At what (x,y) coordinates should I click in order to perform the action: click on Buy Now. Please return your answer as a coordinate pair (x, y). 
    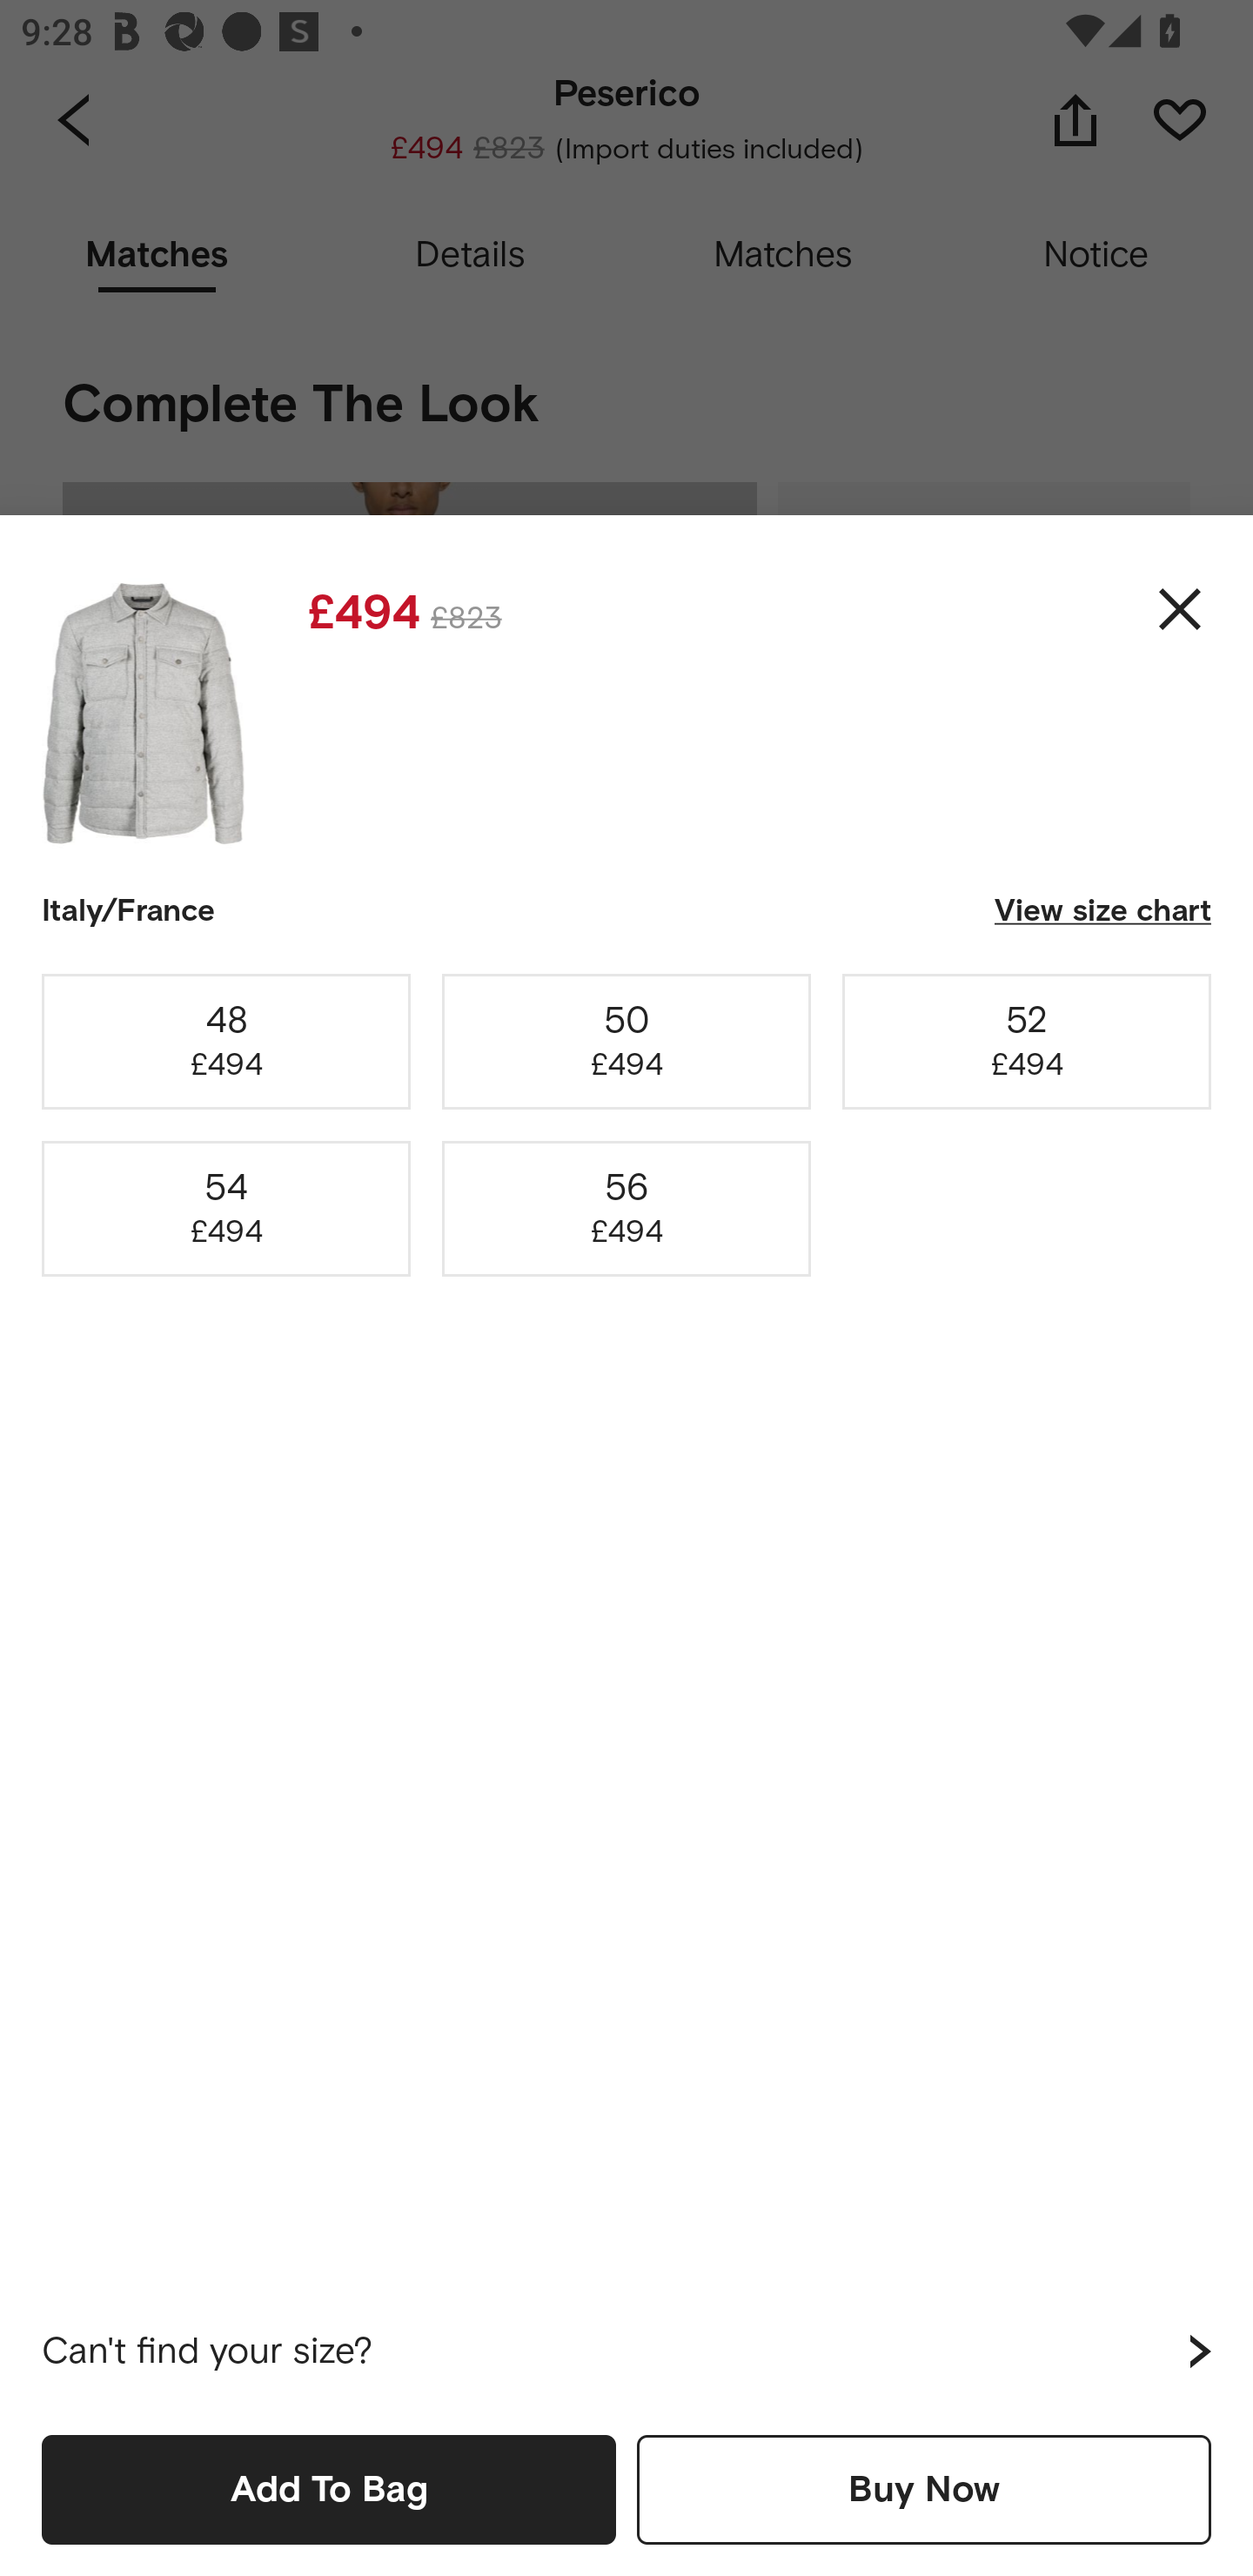
    Looking at the image, I should click on (924, 2489).